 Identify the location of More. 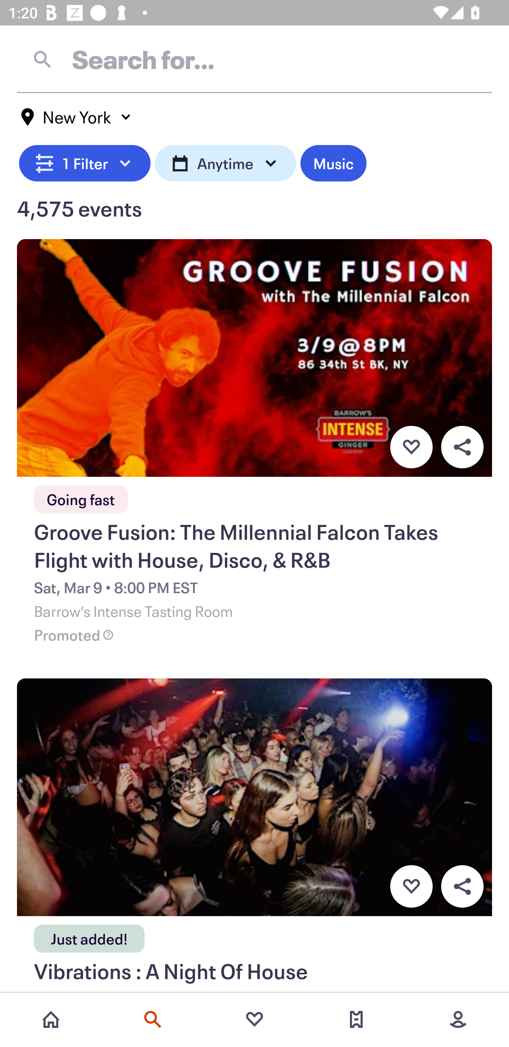
(458, 1019).